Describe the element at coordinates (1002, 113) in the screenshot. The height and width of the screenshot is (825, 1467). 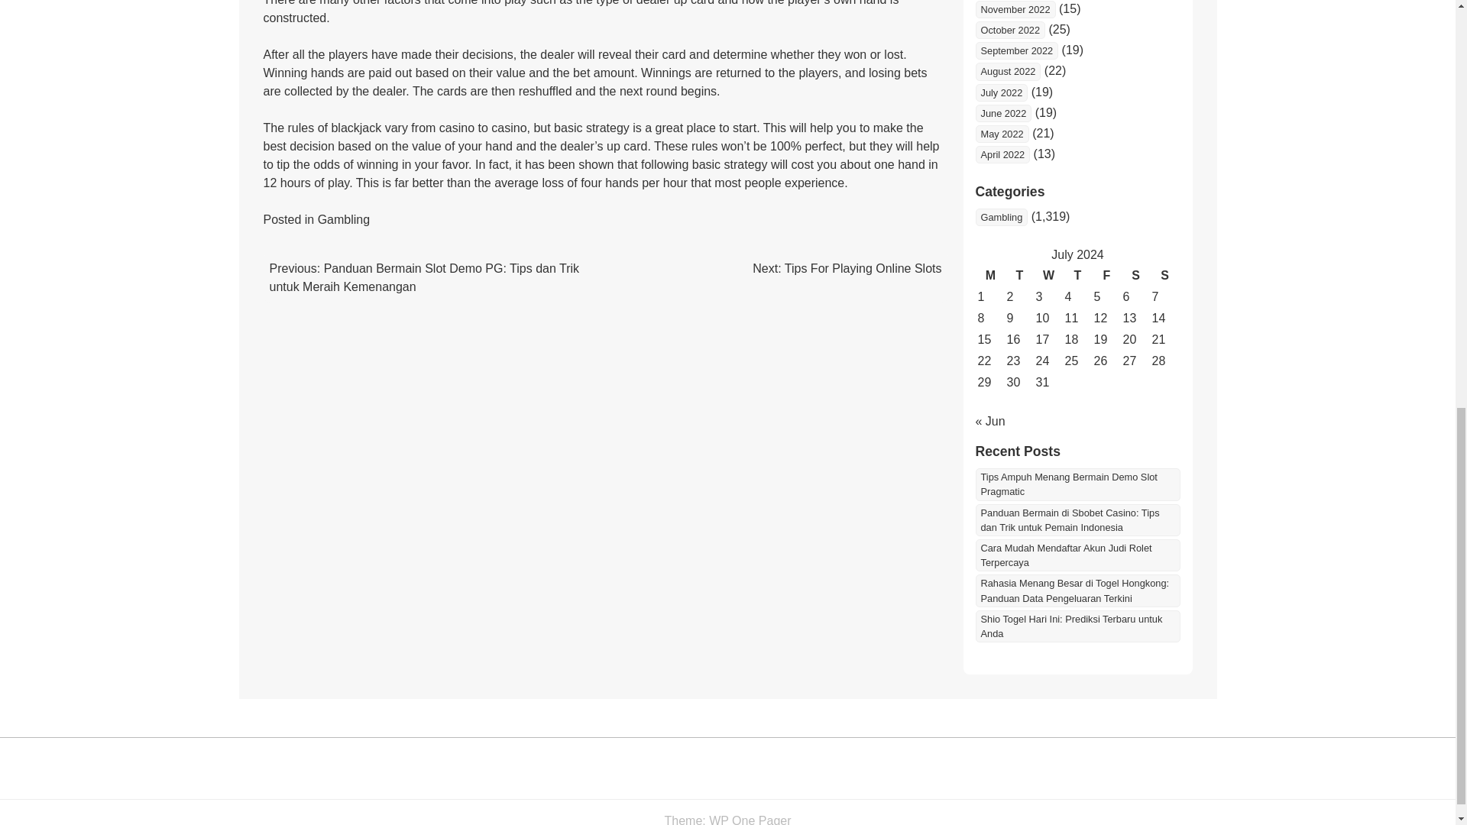
I see `June 2022` at that location.